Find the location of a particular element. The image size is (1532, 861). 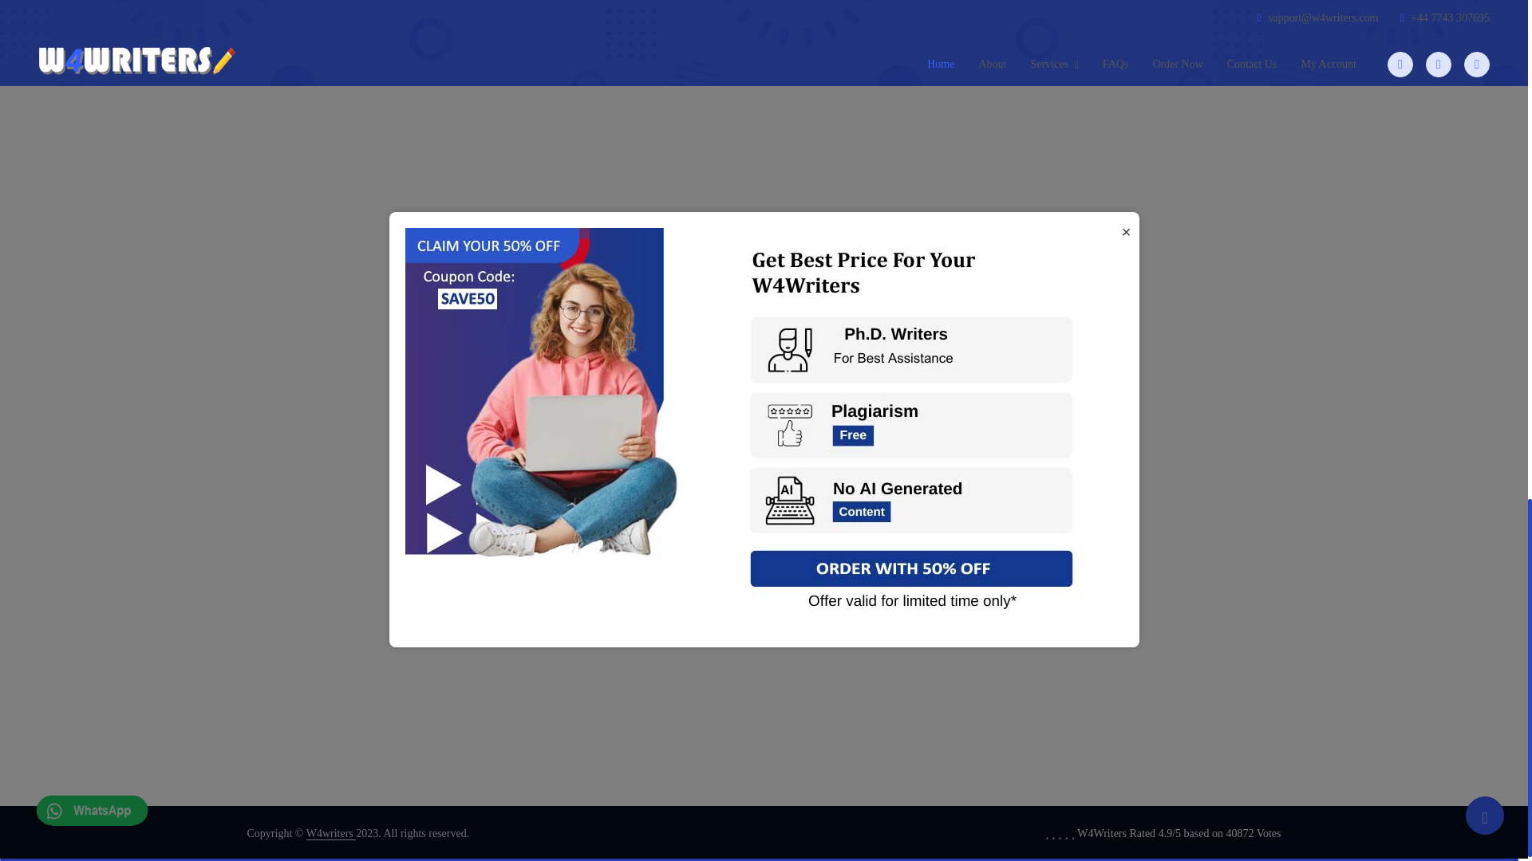

Read More is located at coordinates (1127, 378).